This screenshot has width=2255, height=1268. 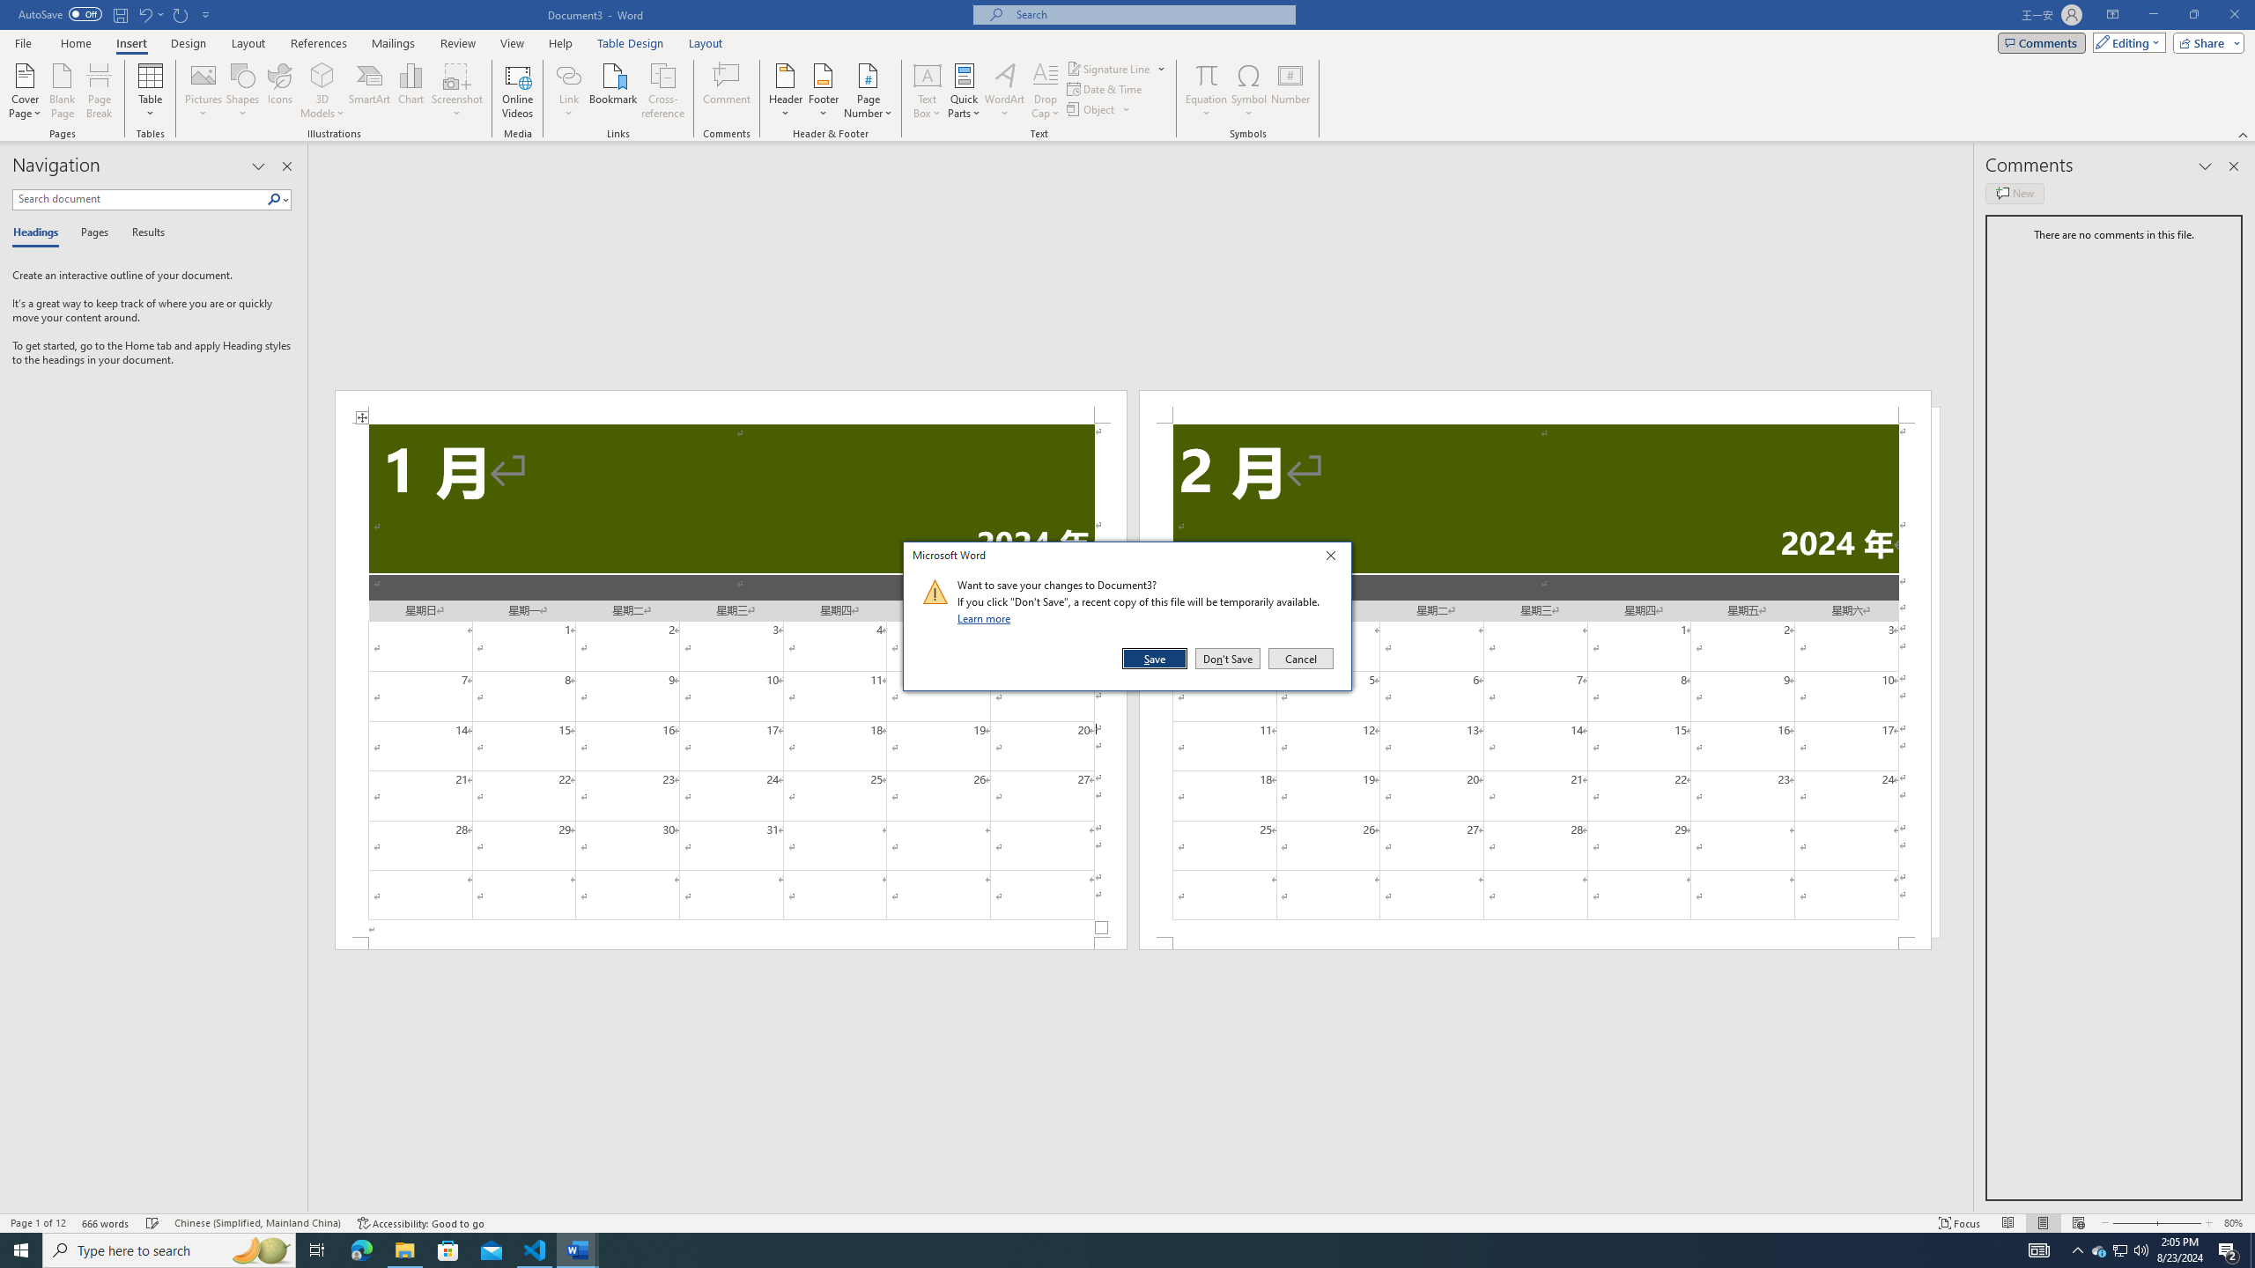 I want to click on Mailings, so click(x=393, y=43).